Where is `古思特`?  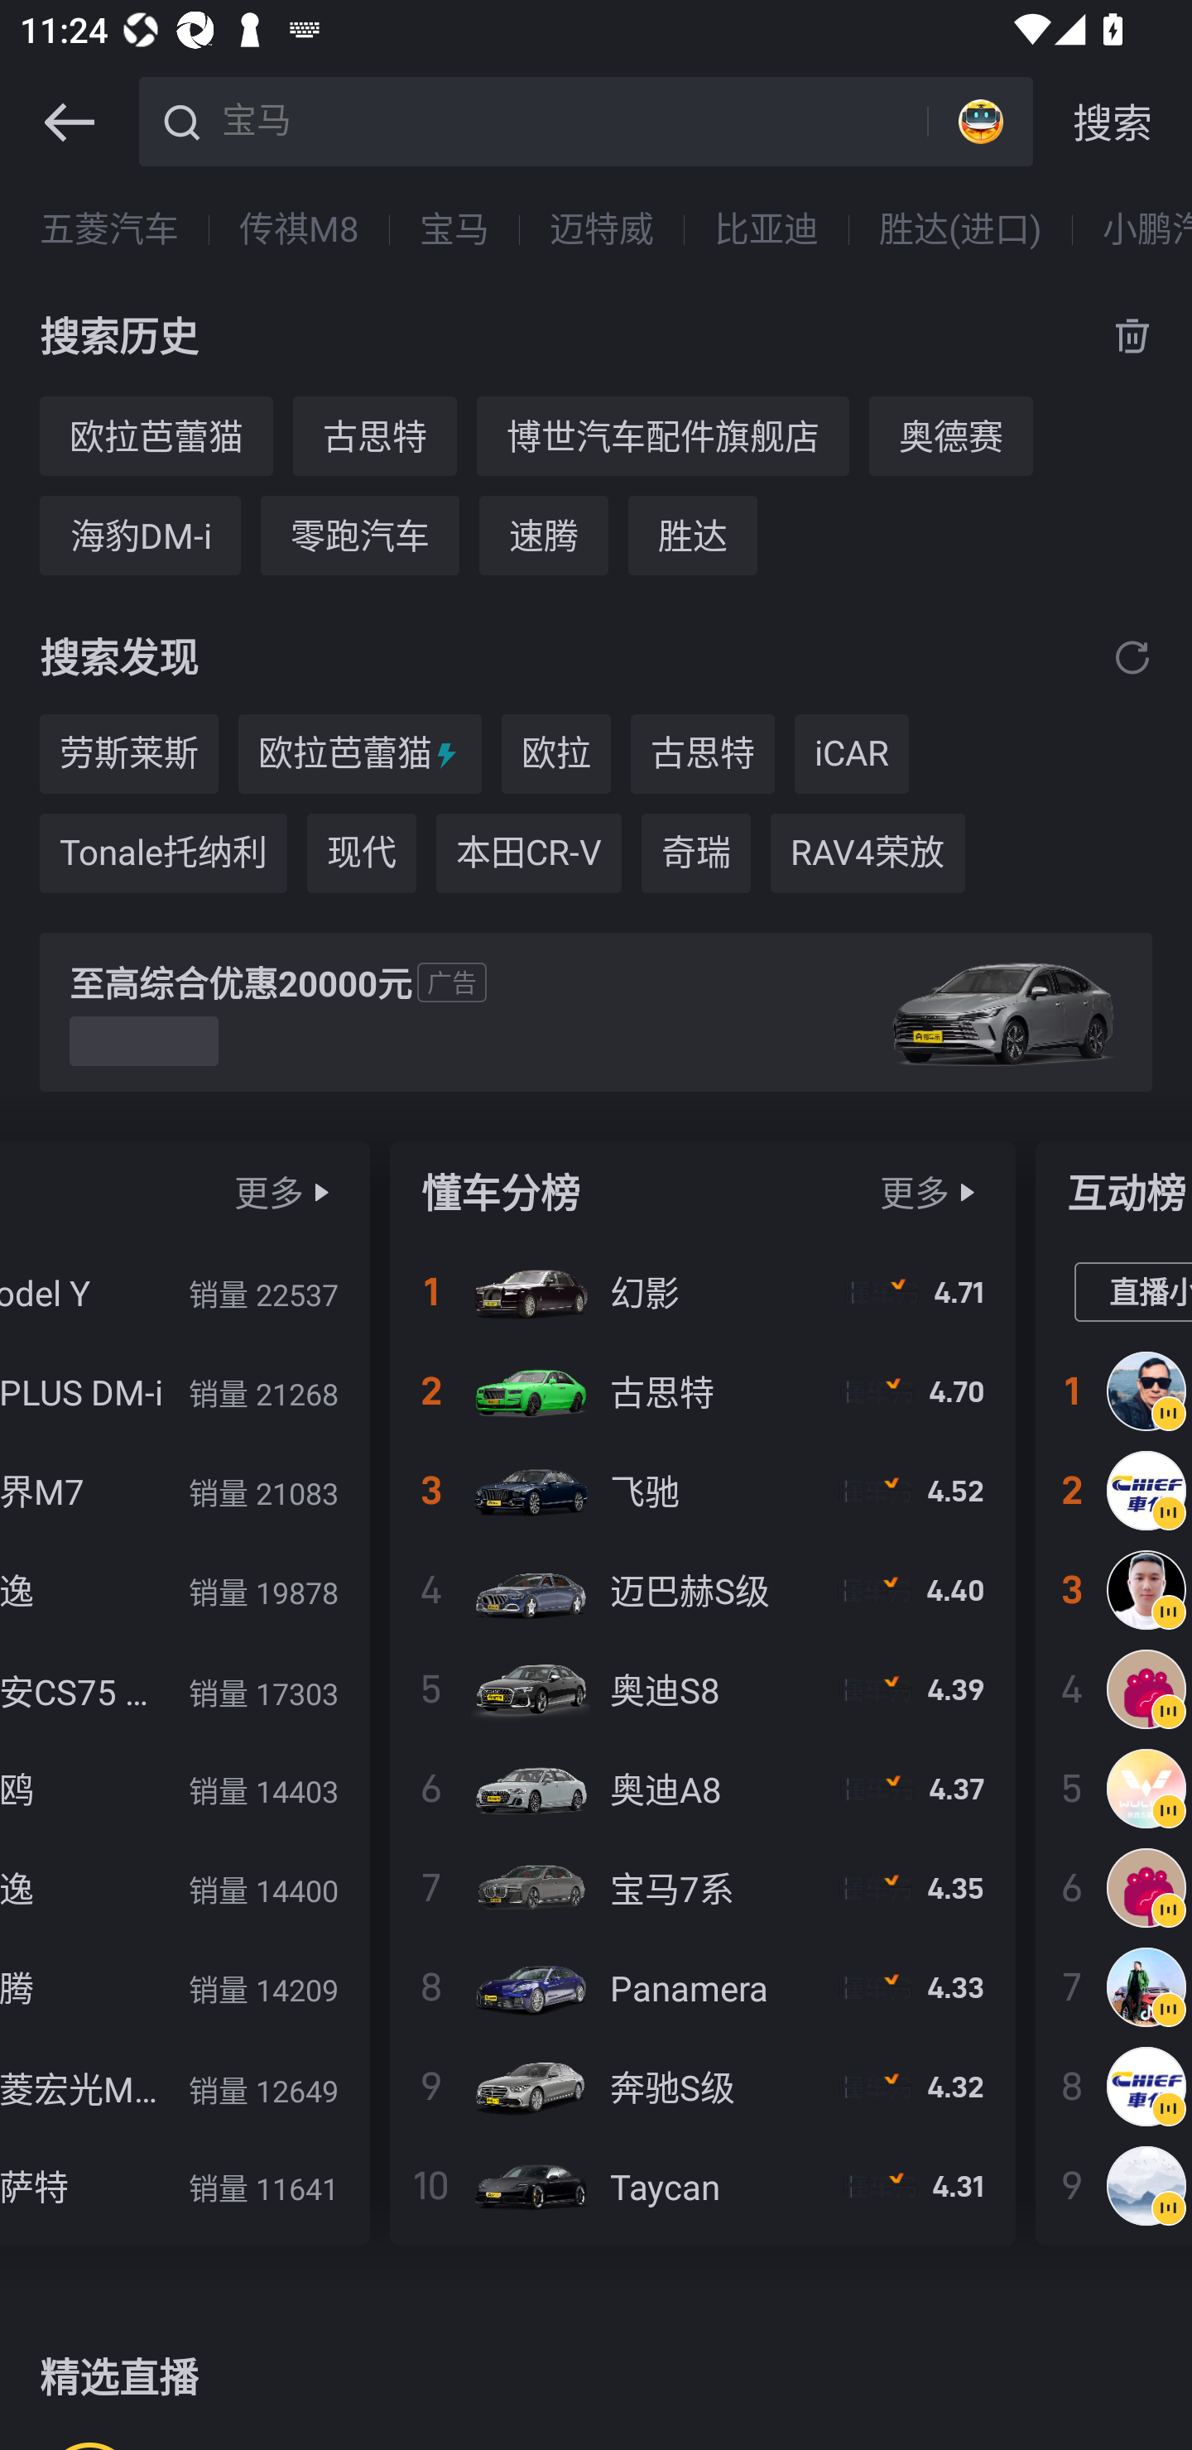
古思特 is located at coordinates (702, 755).